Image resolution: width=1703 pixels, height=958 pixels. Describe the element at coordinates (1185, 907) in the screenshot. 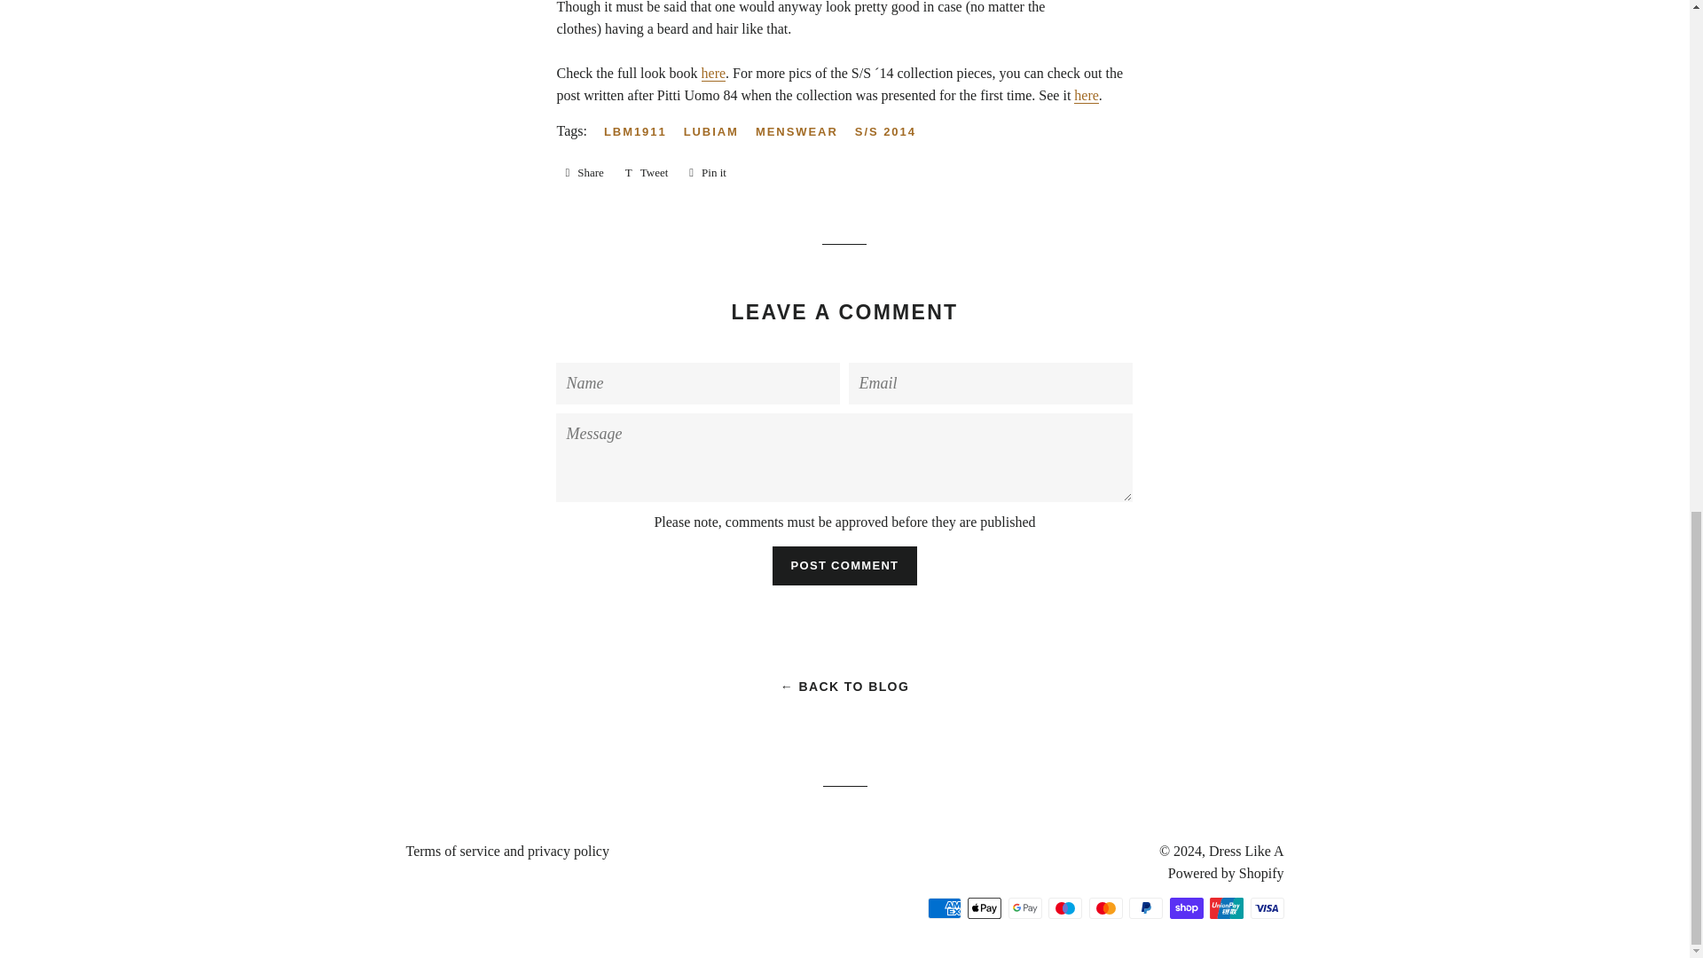

I see `Shop Pay` at that location.